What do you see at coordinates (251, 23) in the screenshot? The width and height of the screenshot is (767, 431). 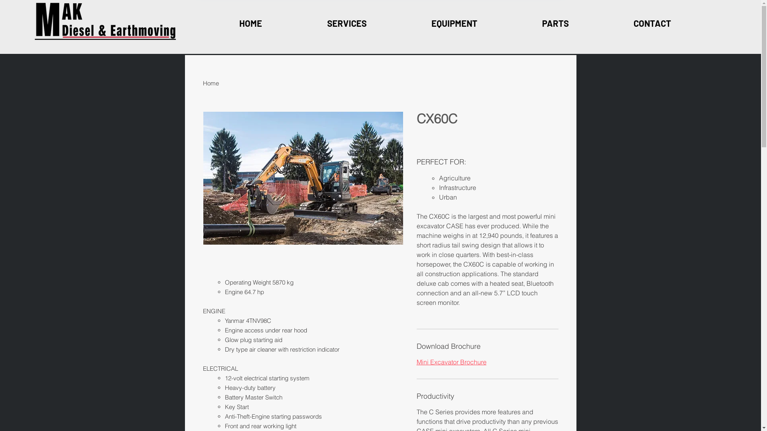 I see `HOME` at bounding box center [251, 23].